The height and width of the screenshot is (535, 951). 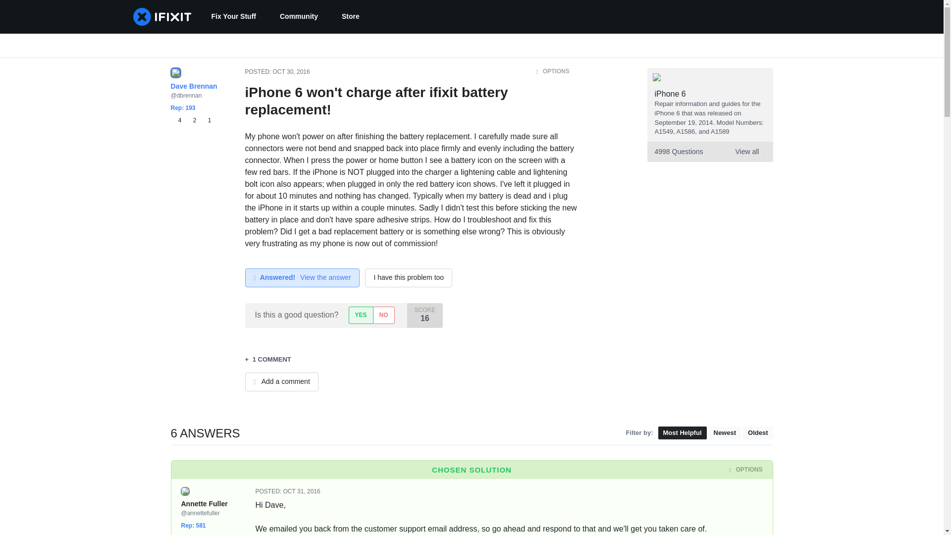 I want to click on 1 Gold badges, so click(x=351, y=17).